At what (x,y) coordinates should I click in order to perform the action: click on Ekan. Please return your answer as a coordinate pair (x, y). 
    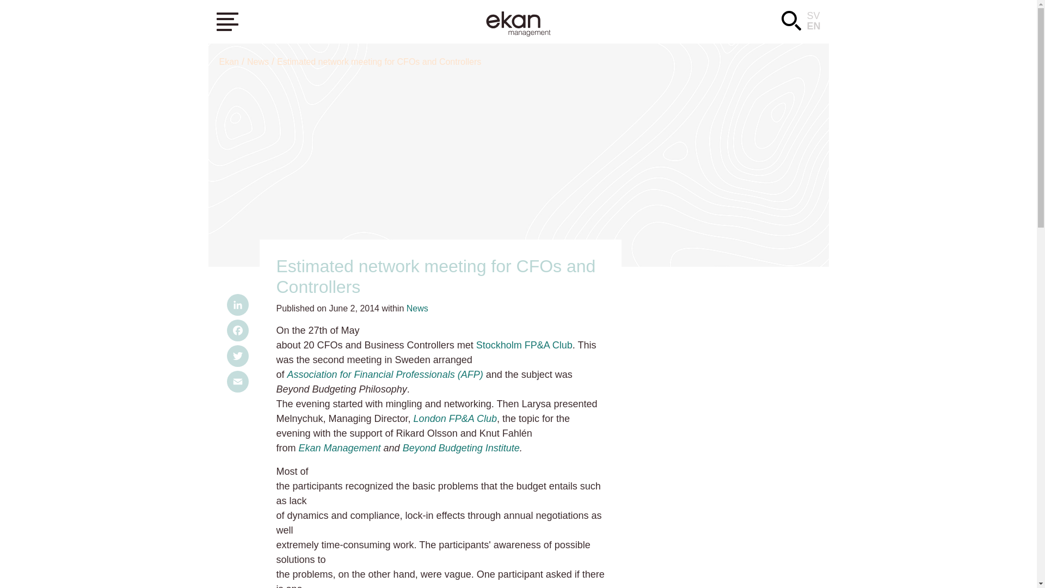
    Looking at the image, I should click on (228, 62).